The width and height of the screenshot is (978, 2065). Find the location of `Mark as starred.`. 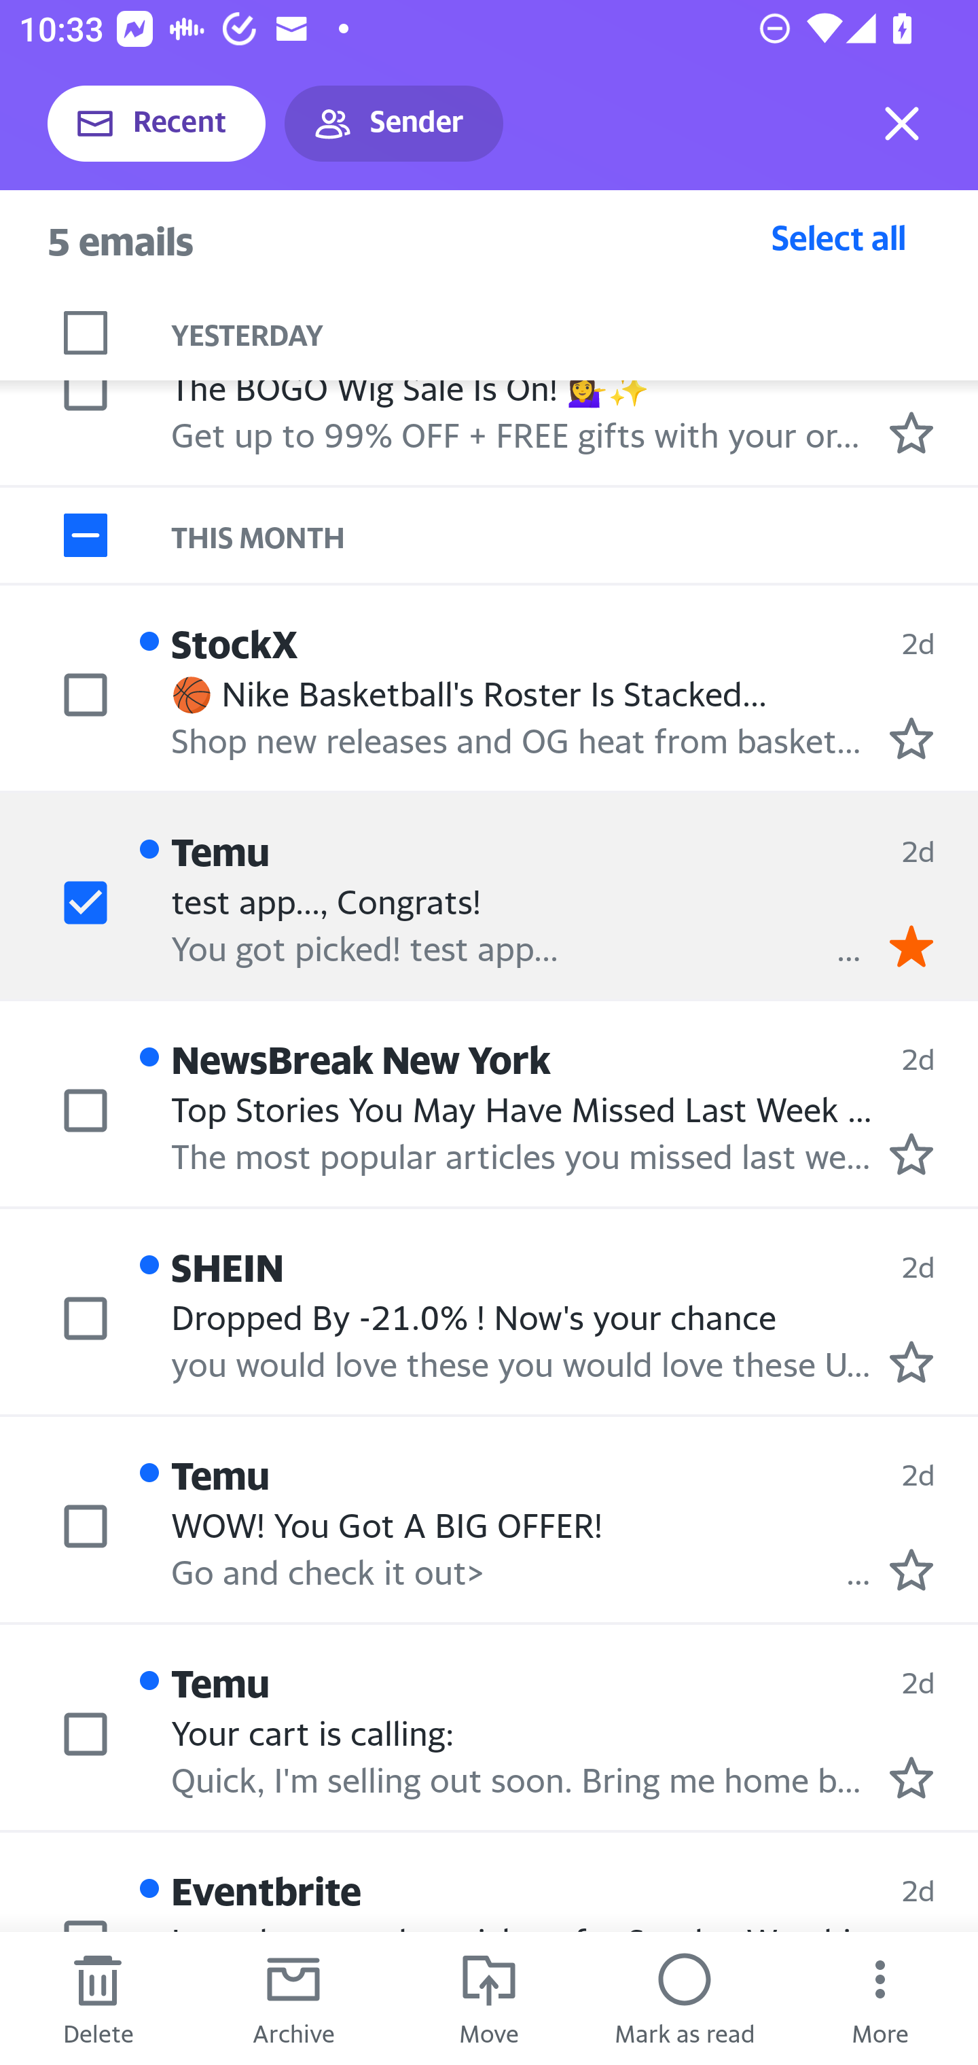

Mark as starred. is located at coordinates (911, 1570).